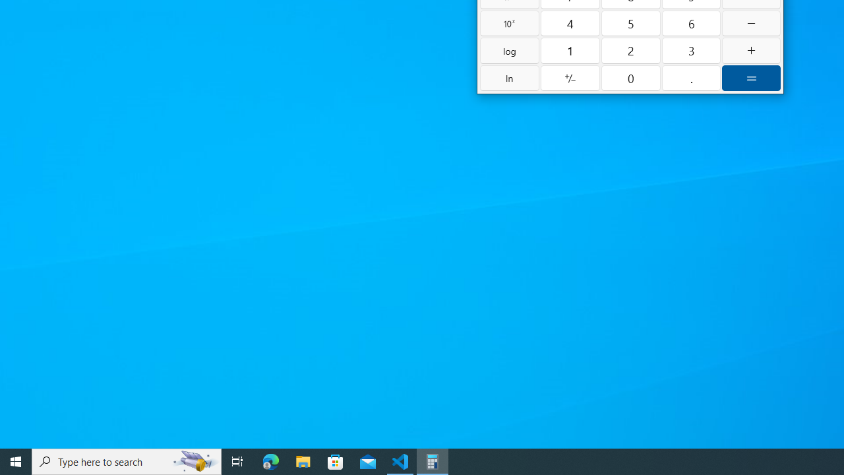 The width and height of the screenshot is (844, 475). What do you see at coordinates (691, 50) in the screenshot?
I see `Three` at bounding box center [691, 50].